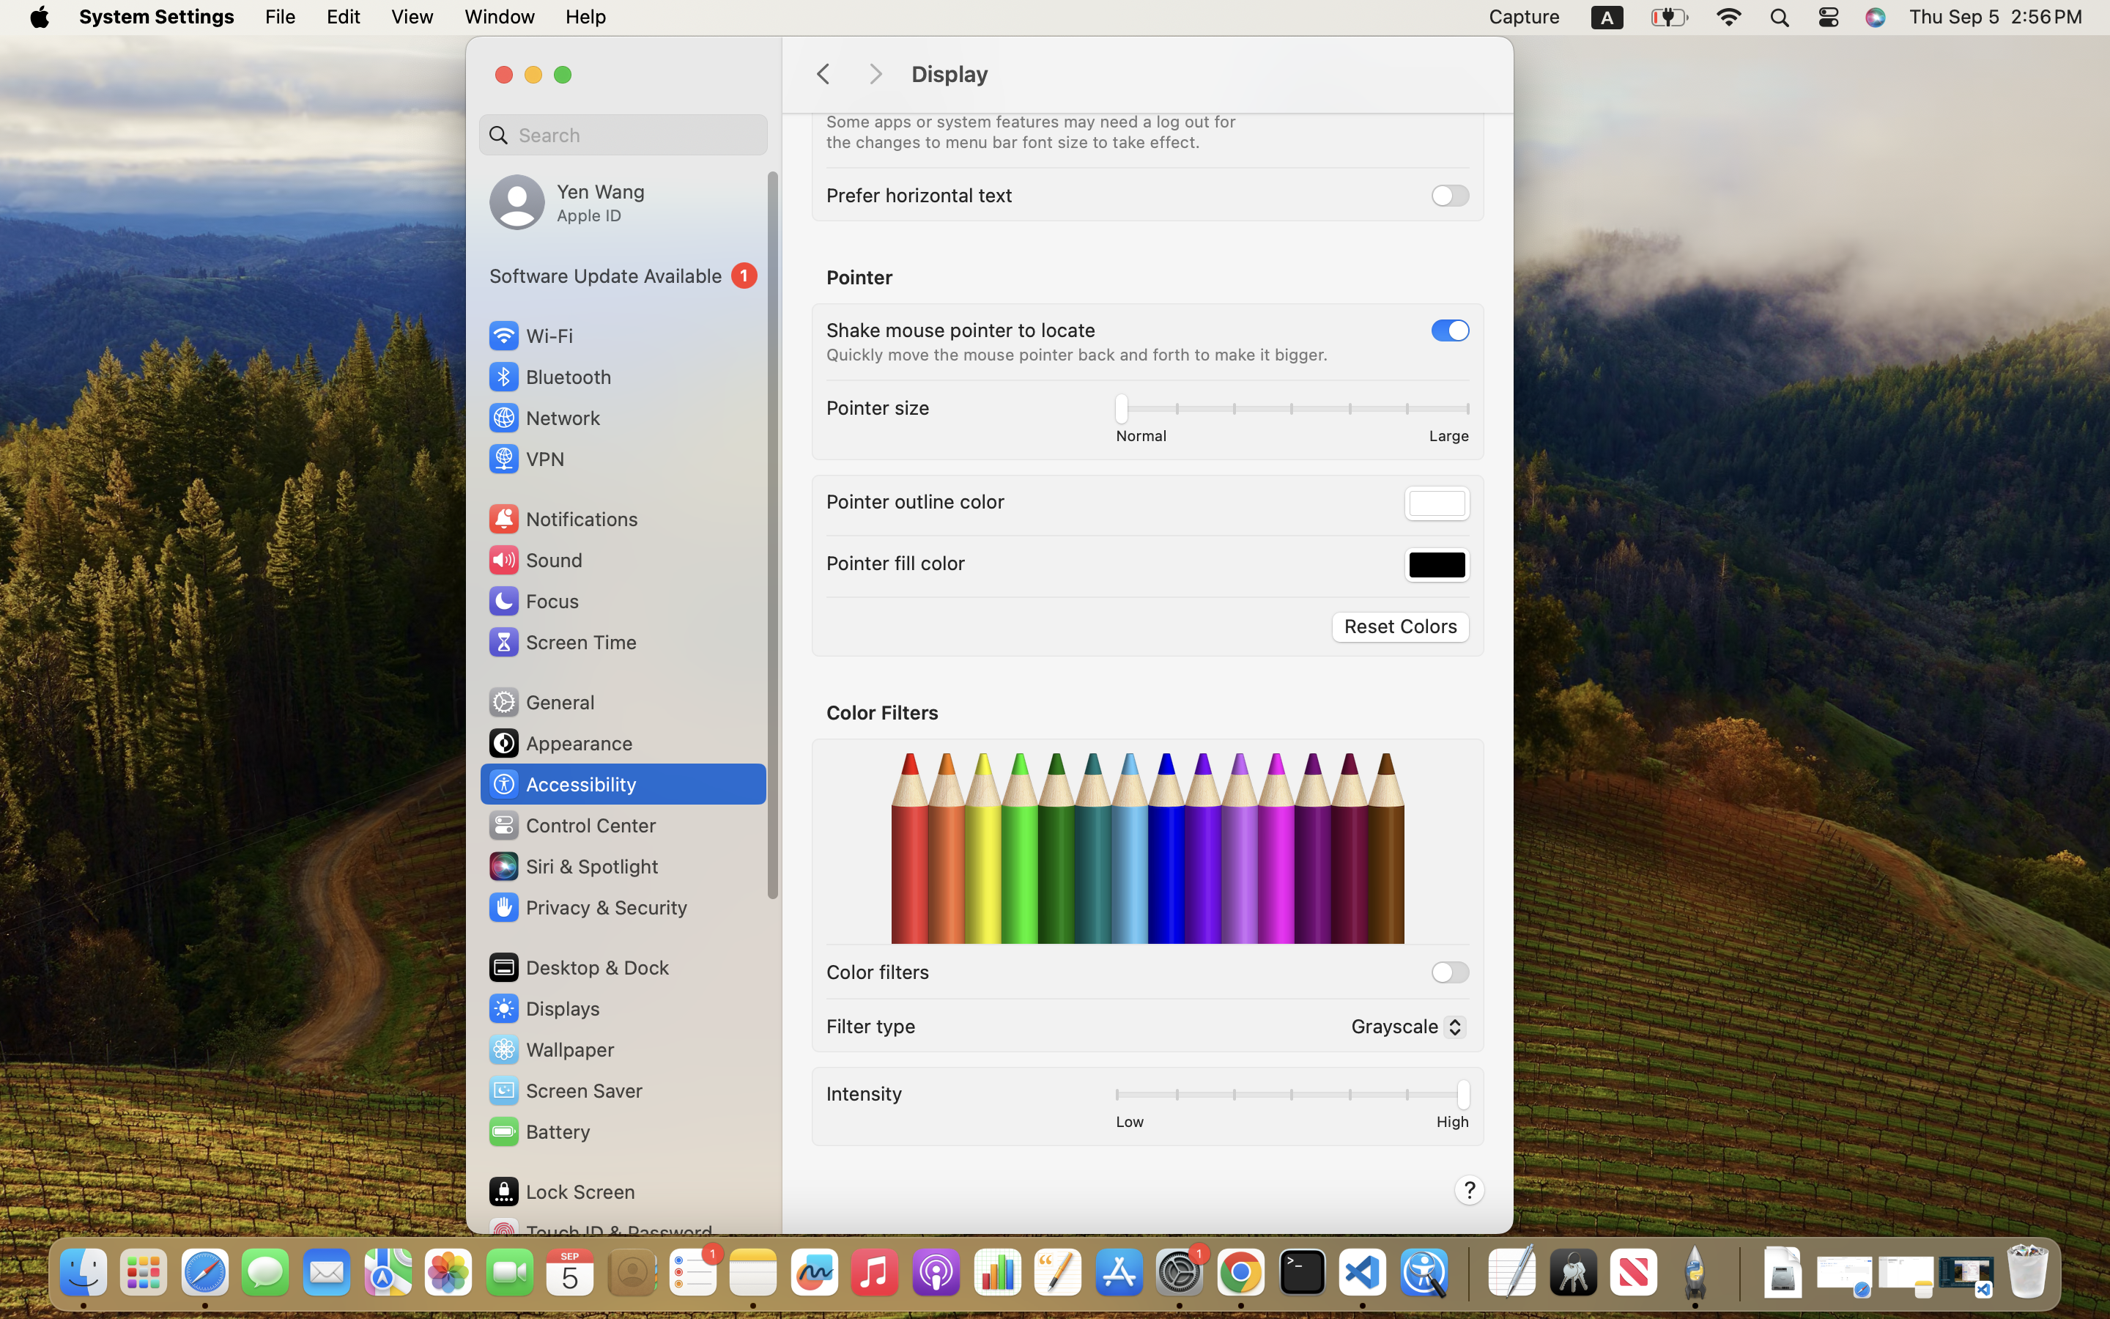 This screenshot has height=1319, width=2110. Describe the element at coordinates (600, 1233) in the screenshot. I see `Touch ID & Password` at that location.